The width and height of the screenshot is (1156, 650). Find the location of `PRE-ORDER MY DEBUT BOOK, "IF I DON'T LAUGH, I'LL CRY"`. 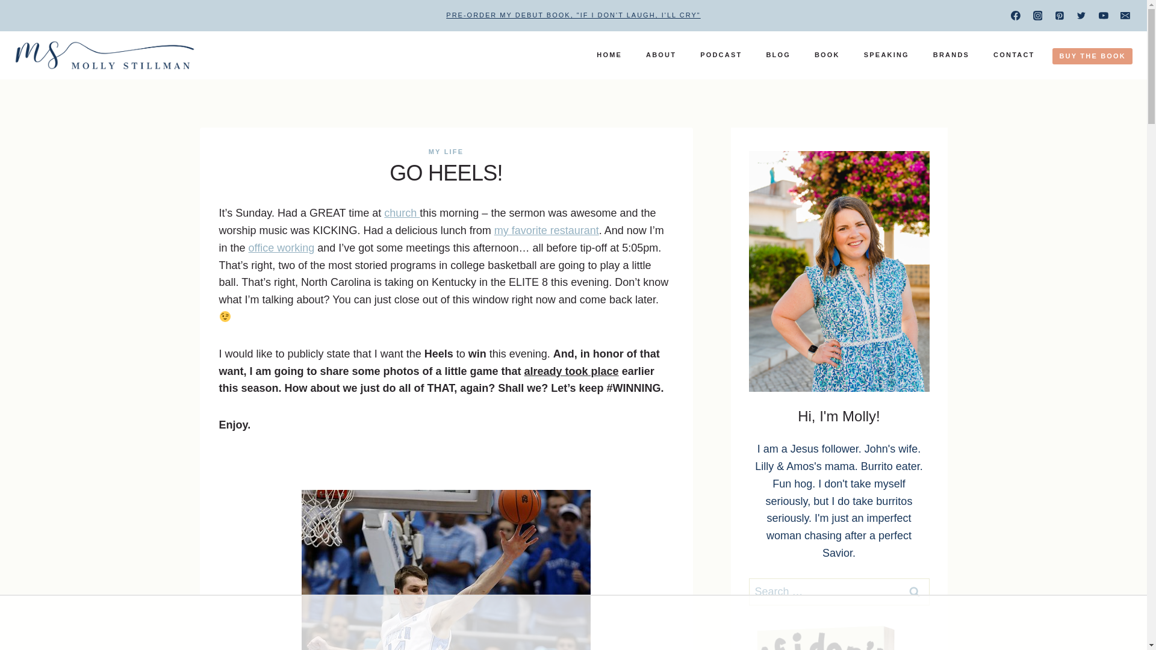

PRE-ORDER MY DEBUT BOOK, "IF I DON'T LAUGH, I'LL CRY" is located at coordinates (573, 15).